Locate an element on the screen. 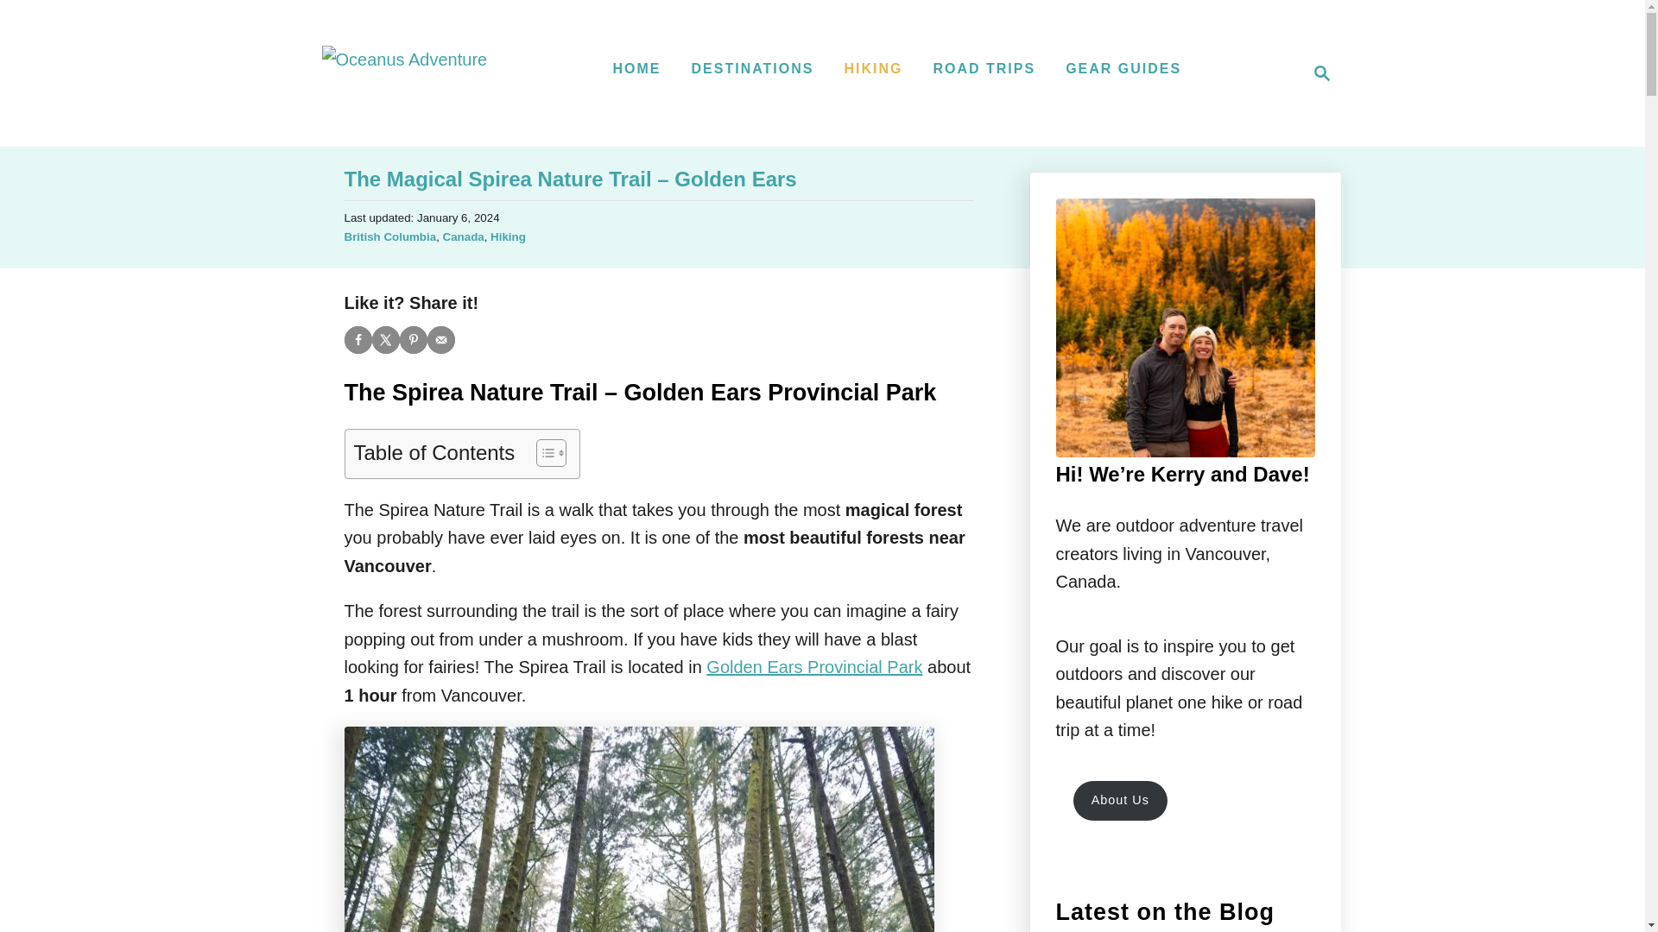 The image size is (1658, 932). HIKING is located at coordinates (404, 72).